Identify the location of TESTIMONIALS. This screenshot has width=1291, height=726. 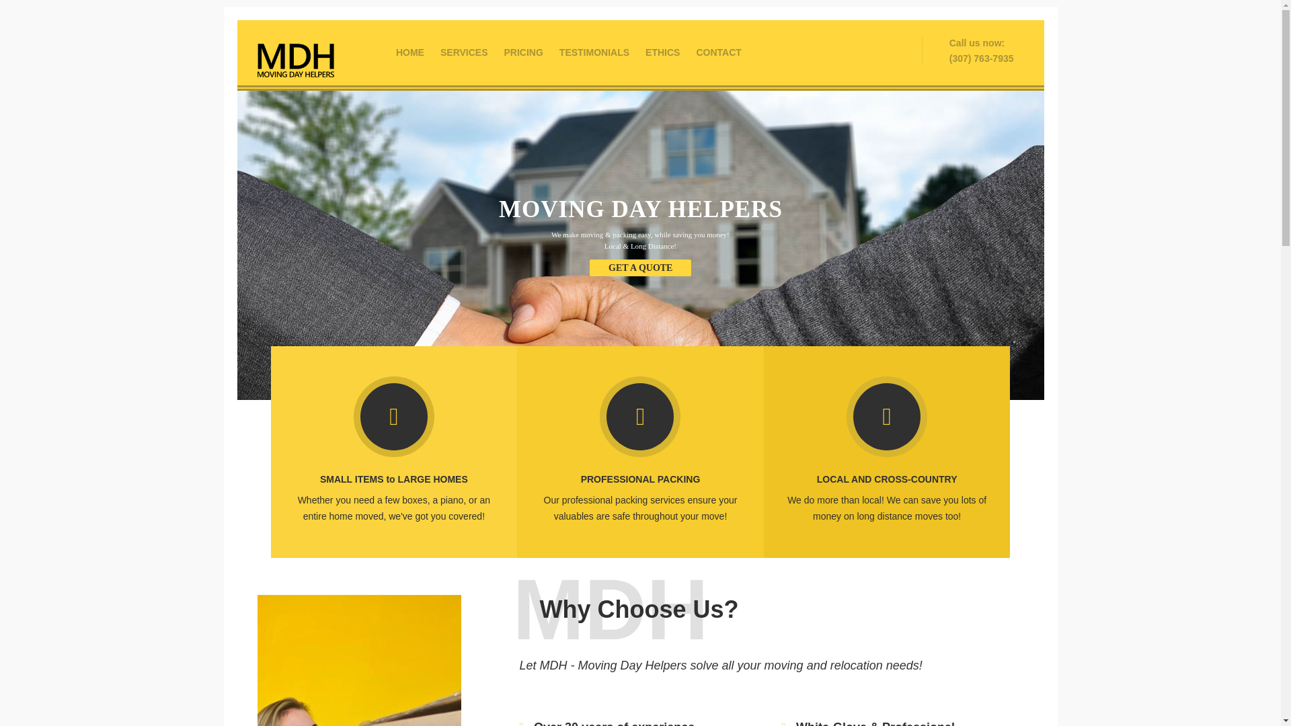
(594, 52).